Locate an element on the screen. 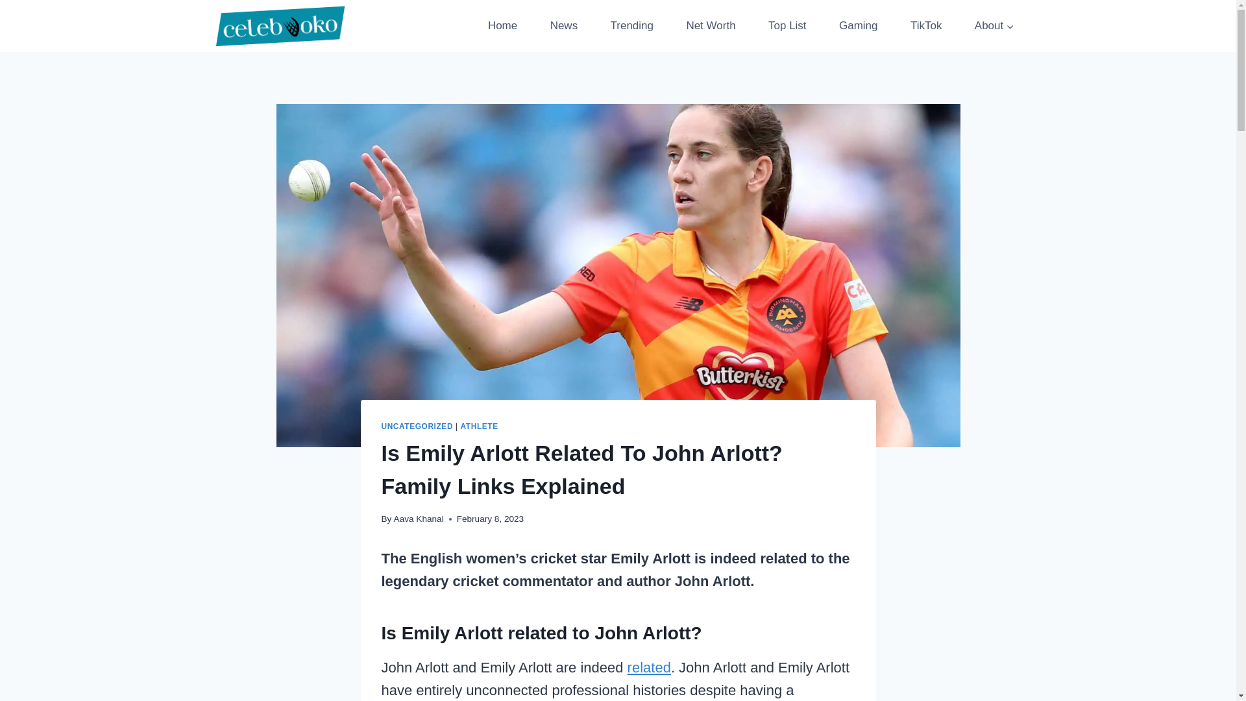  UNCATEGORIZED is located at coordinates (417, 426).